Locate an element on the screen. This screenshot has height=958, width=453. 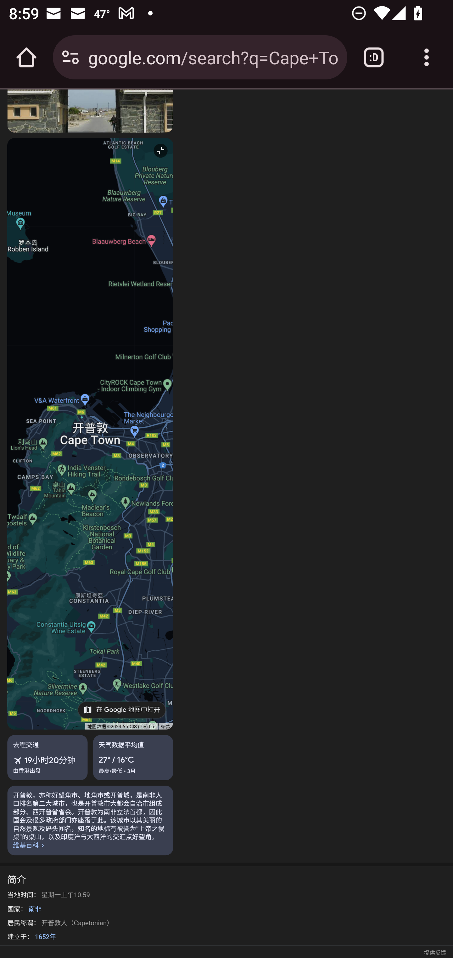
天气数据平均值 27° / 16°C 最高/最低 • 3月 is located at coordinates (133, 758).